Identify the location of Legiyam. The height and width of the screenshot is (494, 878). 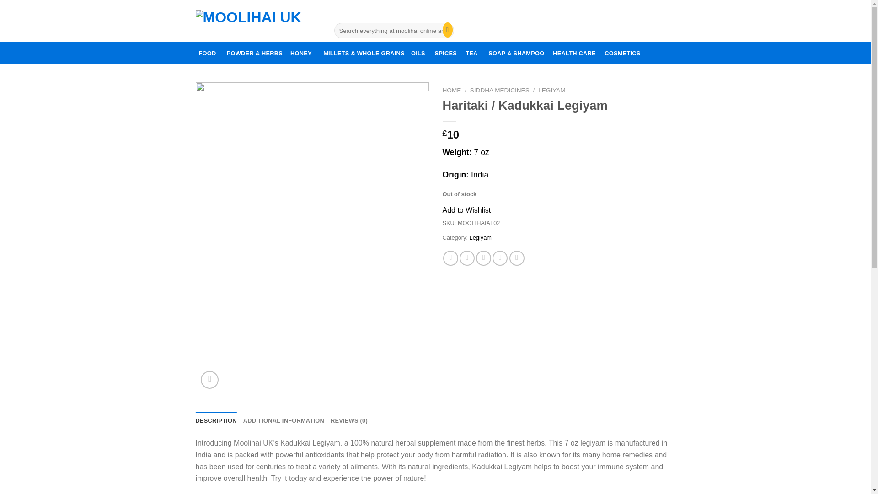
(481, 237).